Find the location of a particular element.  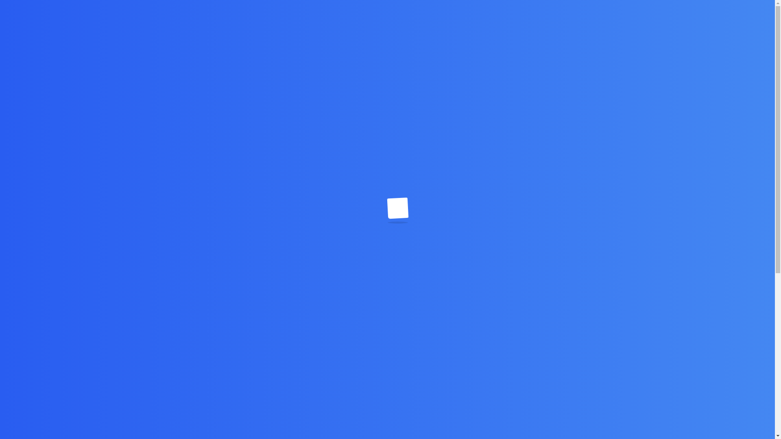

Equipments is located at coordinates (504, 41).